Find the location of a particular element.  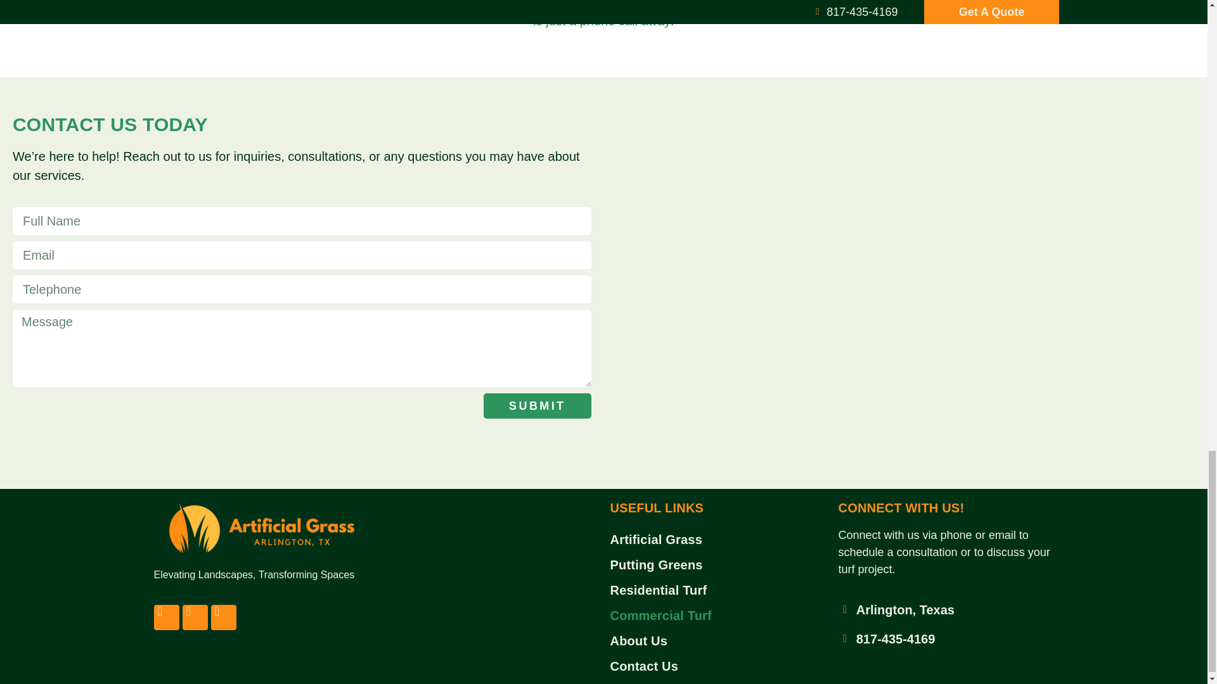

Putting Greens is located at coordinates (717, 564).